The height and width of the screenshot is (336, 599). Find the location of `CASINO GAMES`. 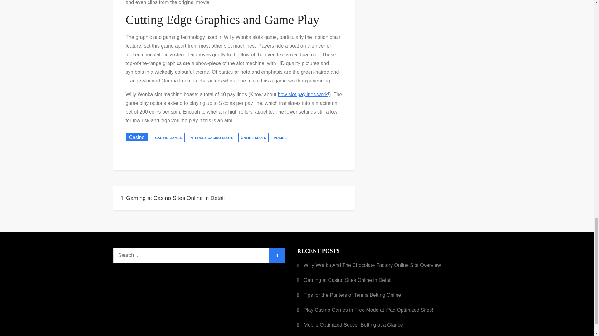

CASINO GAMES is located at coordinates (168, 138).